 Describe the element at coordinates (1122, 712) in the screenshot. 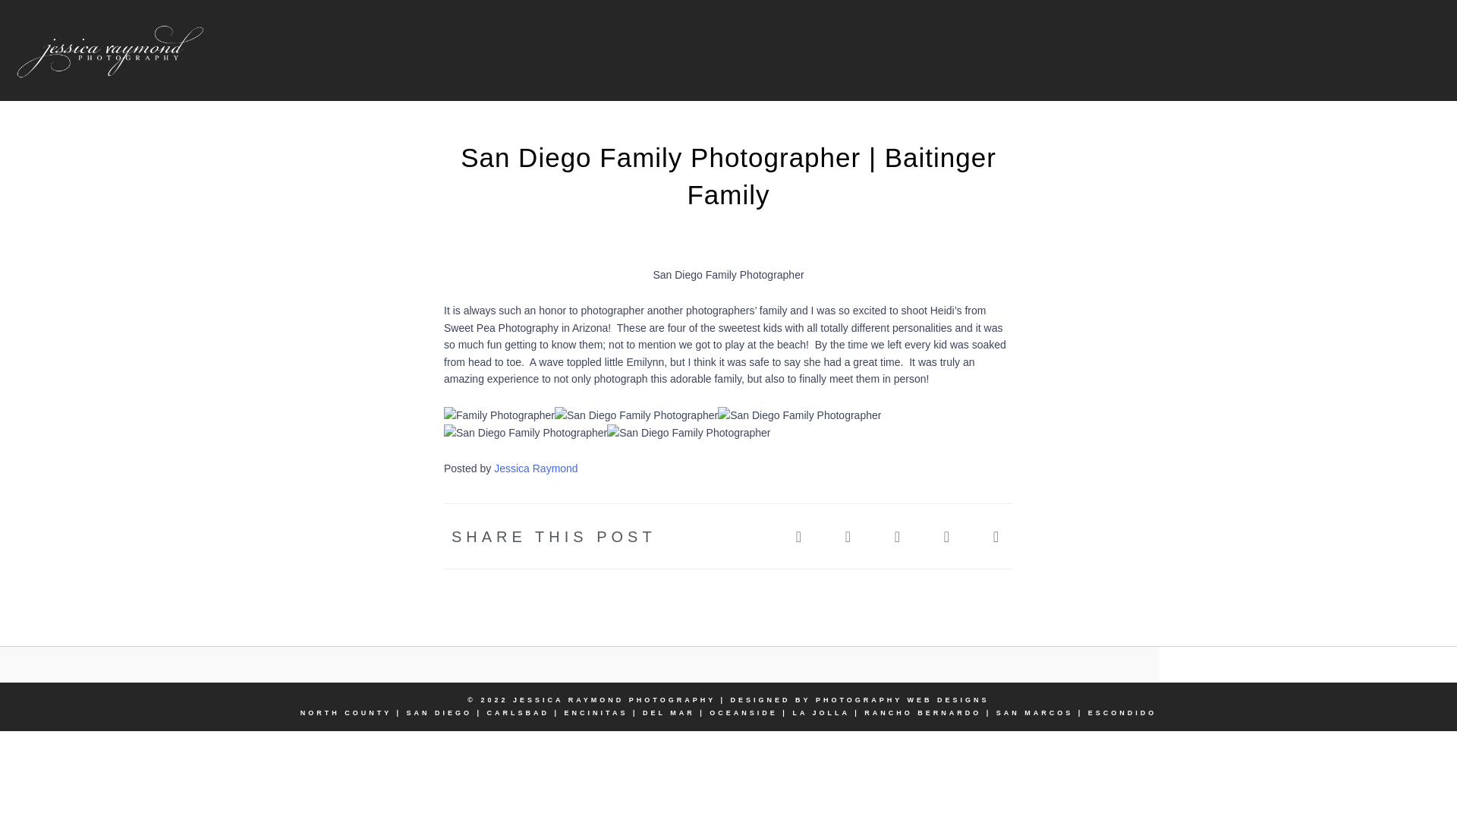

I see `ESCONDIDO` at that location.